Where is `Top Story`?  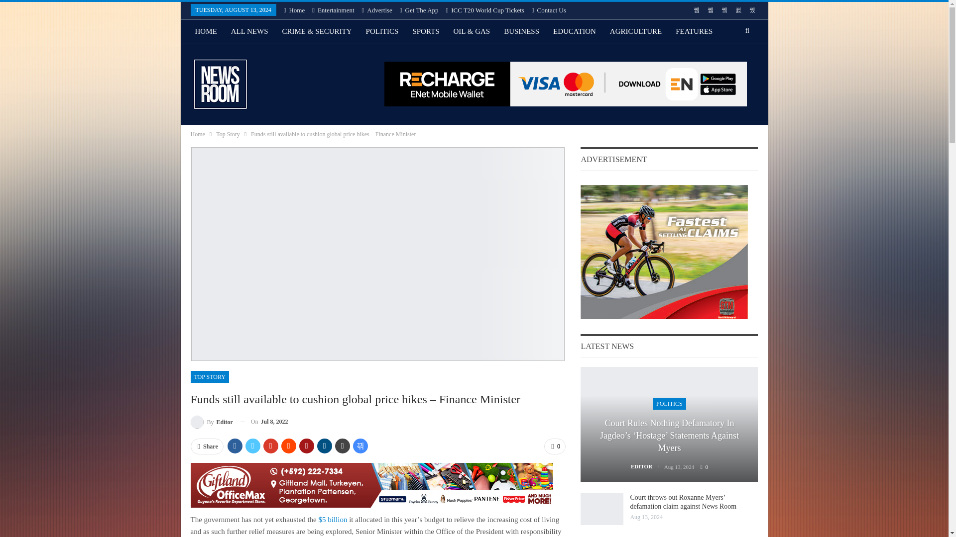 Top Story is located at coordinates (228, 134).